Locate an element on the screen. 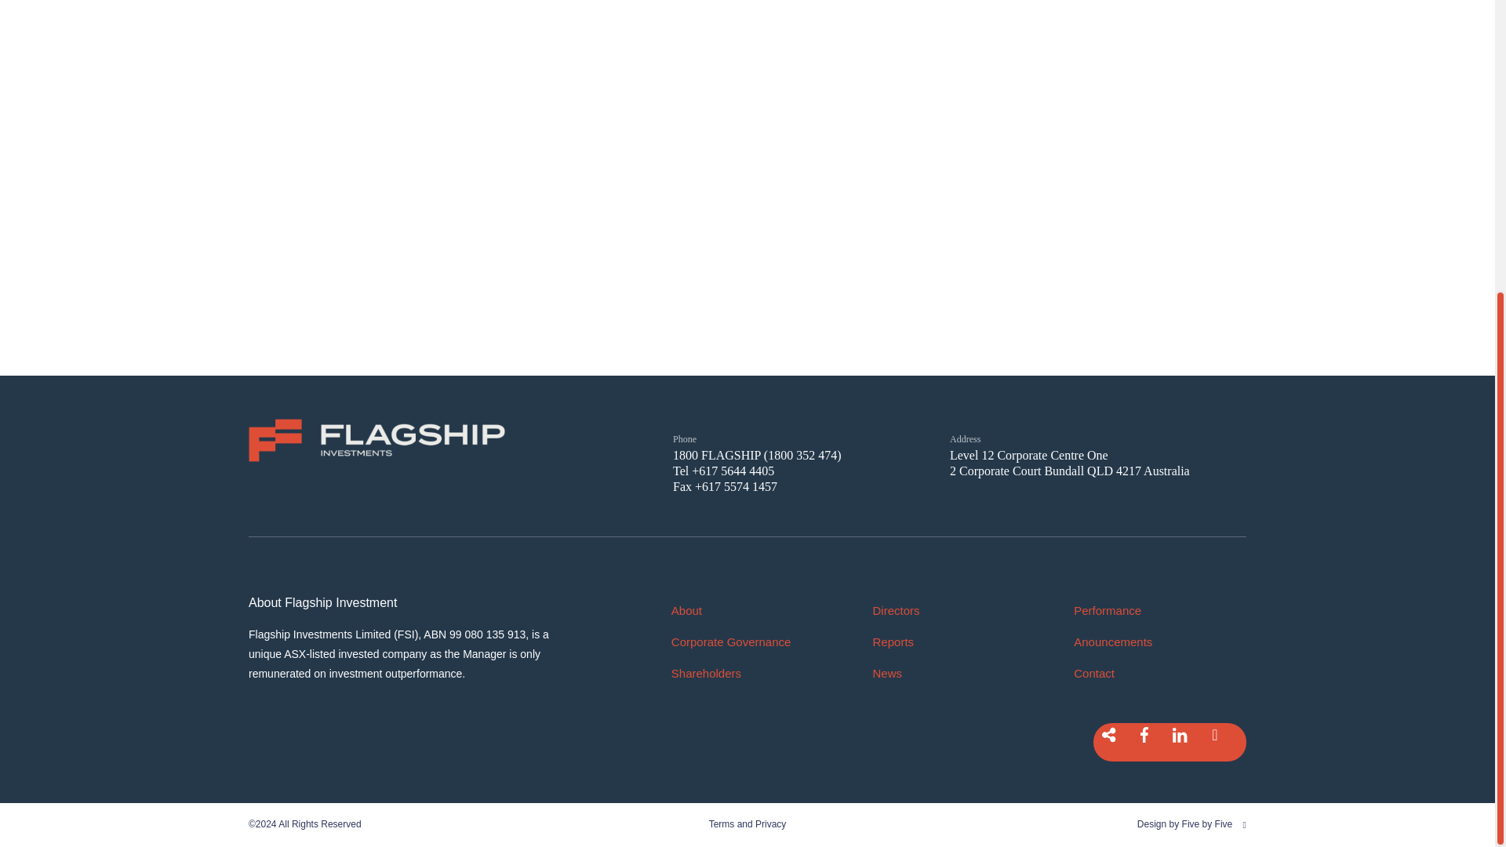  Shareholders is located at coordinates (748, 673).